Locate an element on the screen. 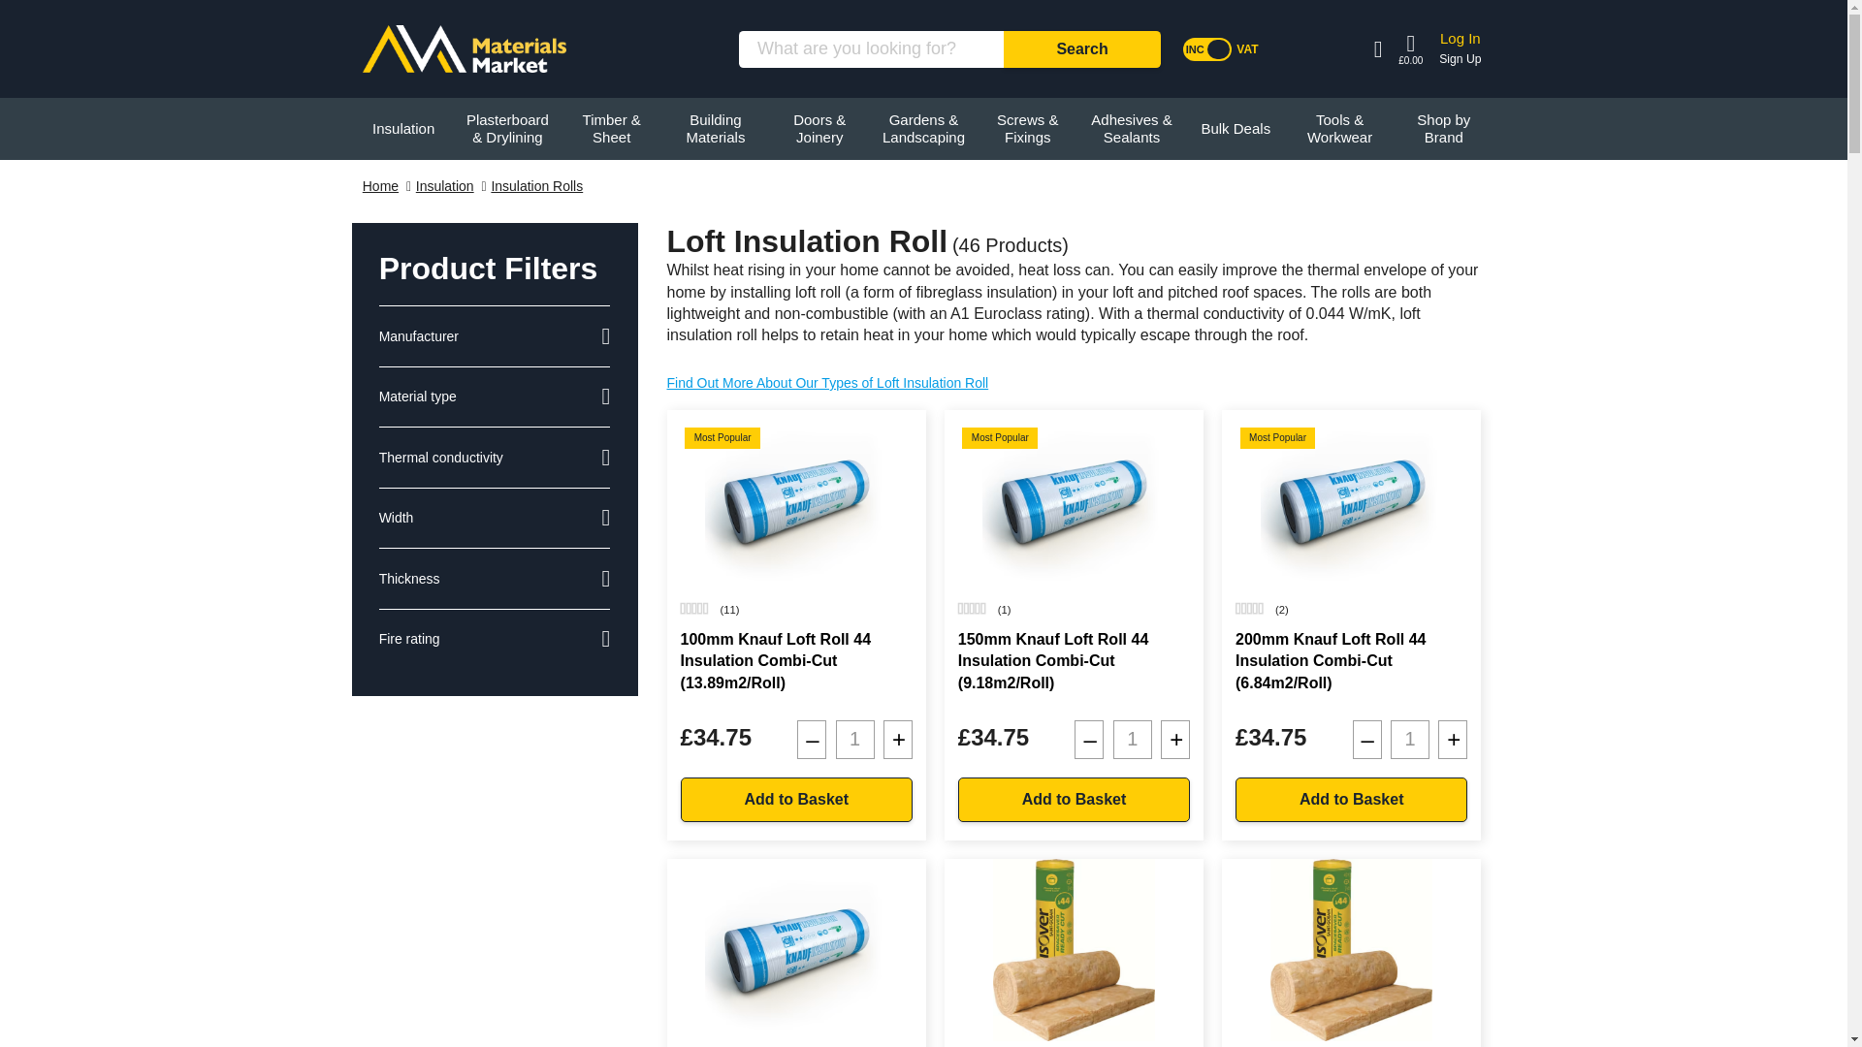 This screenshot has width=1862, height=1047. Rating of this product is 5.0 out of 5. is located at coordinates (1249, 609).